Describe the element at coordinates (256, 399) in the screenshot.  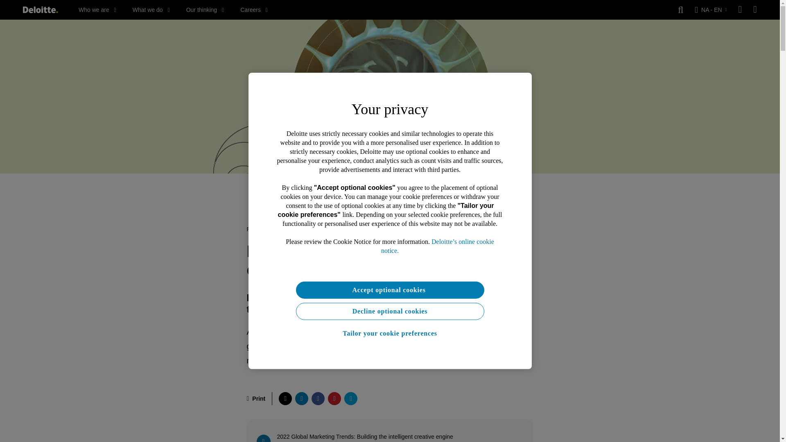
I see `Print` at that location.